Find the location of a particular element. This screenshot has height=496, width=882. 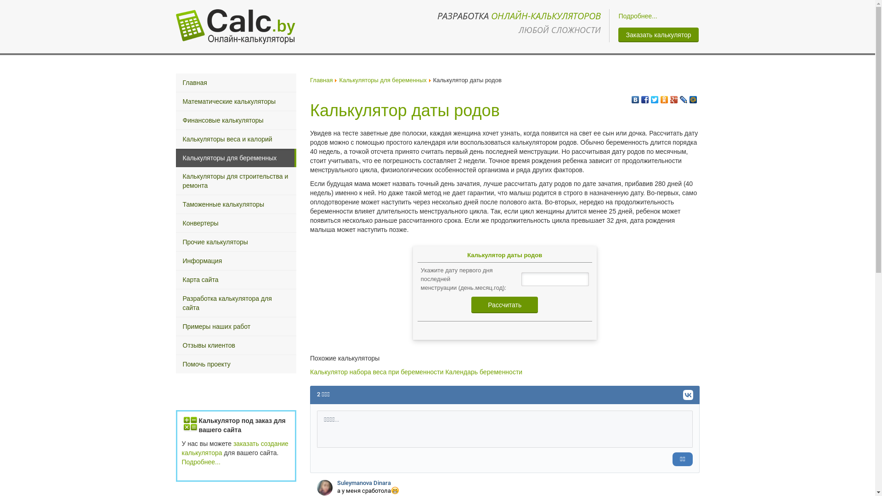

Facebook is located at coordinates (645, 97).